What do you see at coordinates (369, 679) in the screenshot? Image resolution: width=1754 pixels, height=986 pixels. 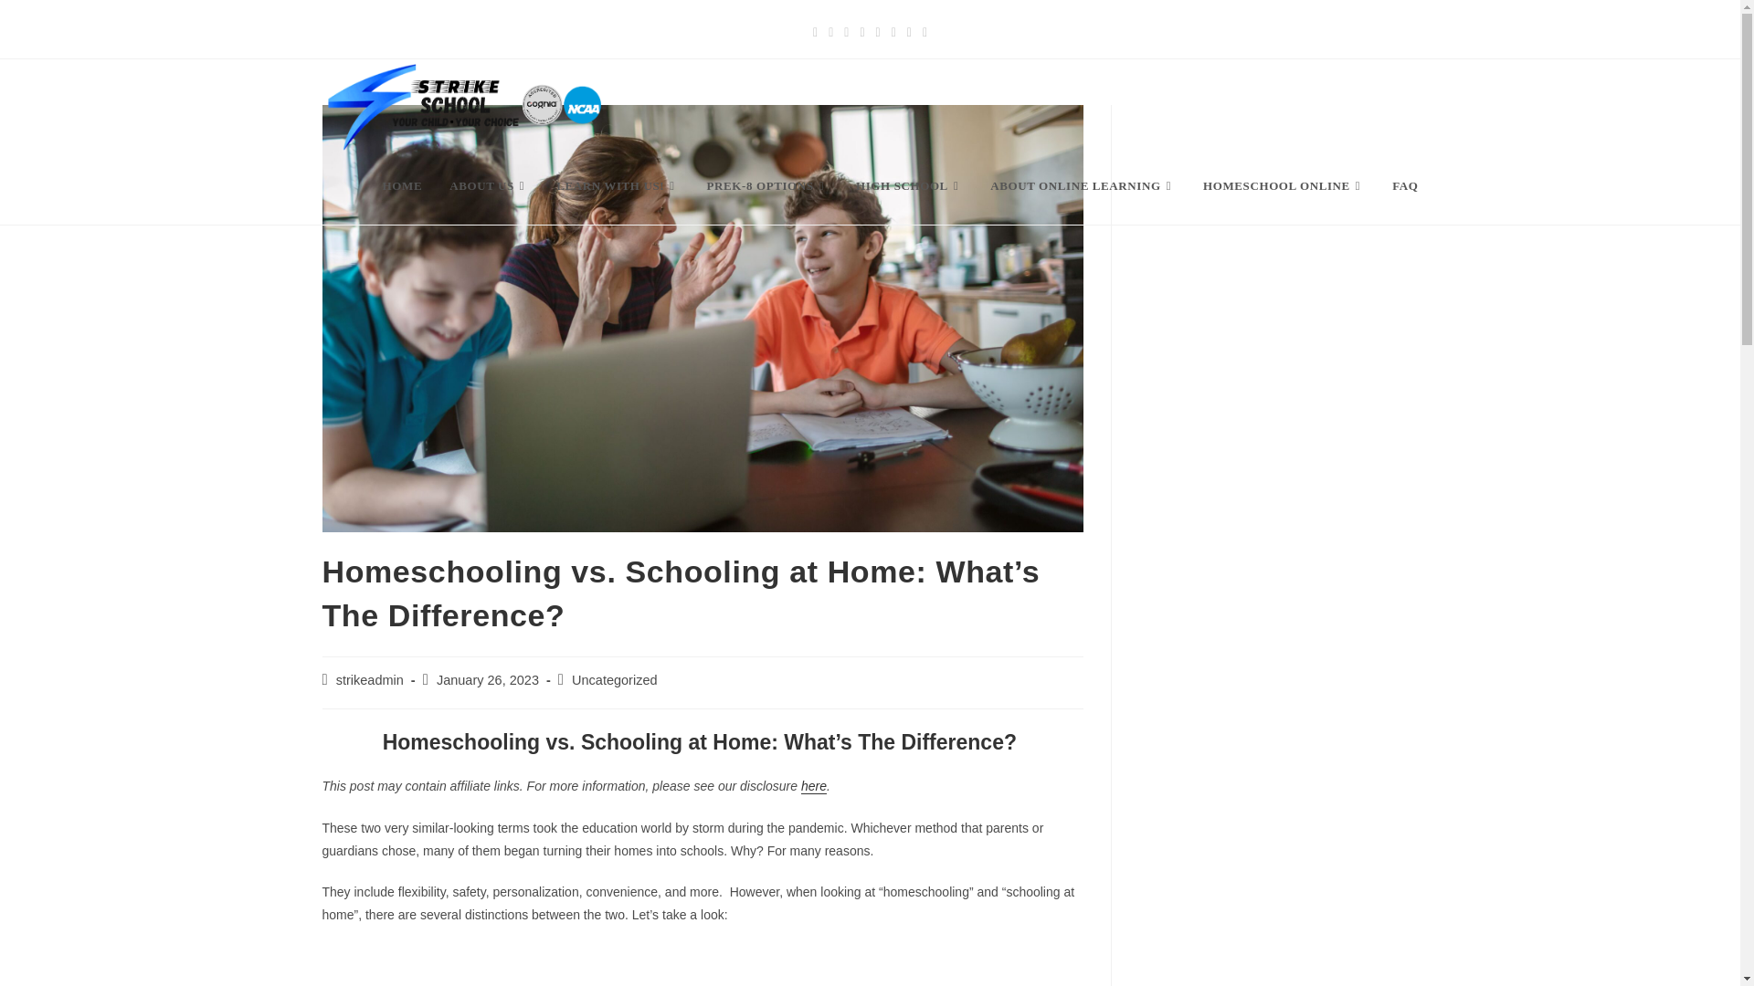 I see `Posts by strikeadmin` at bounding box center [369, 679].